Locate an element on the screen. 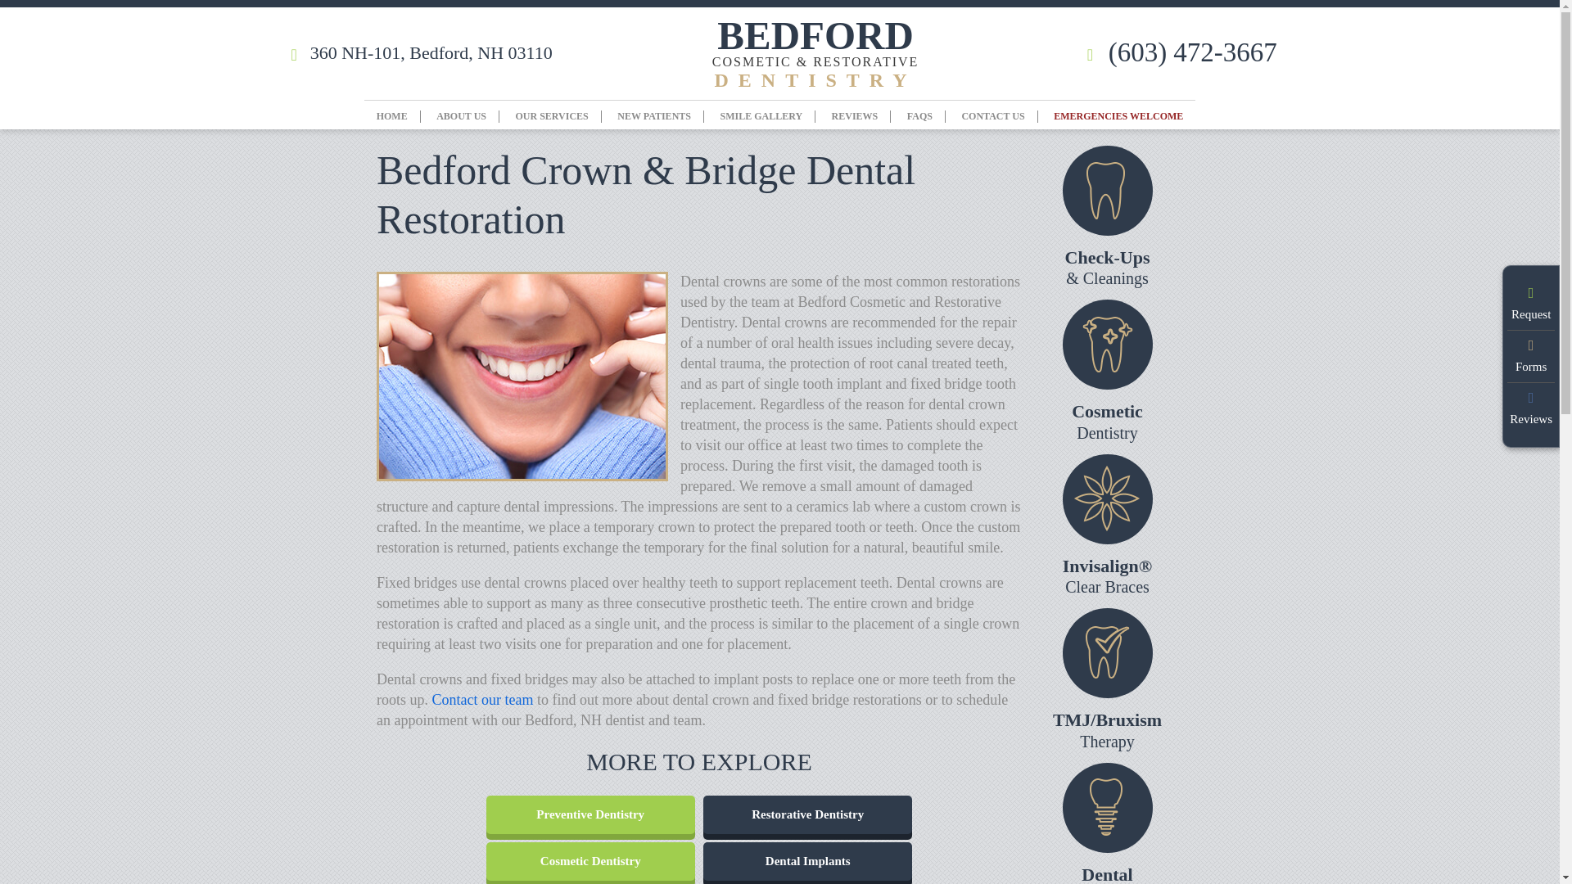 The image size is (1572, 884). Restorative Dentistry is located at coordinates (807, 815).